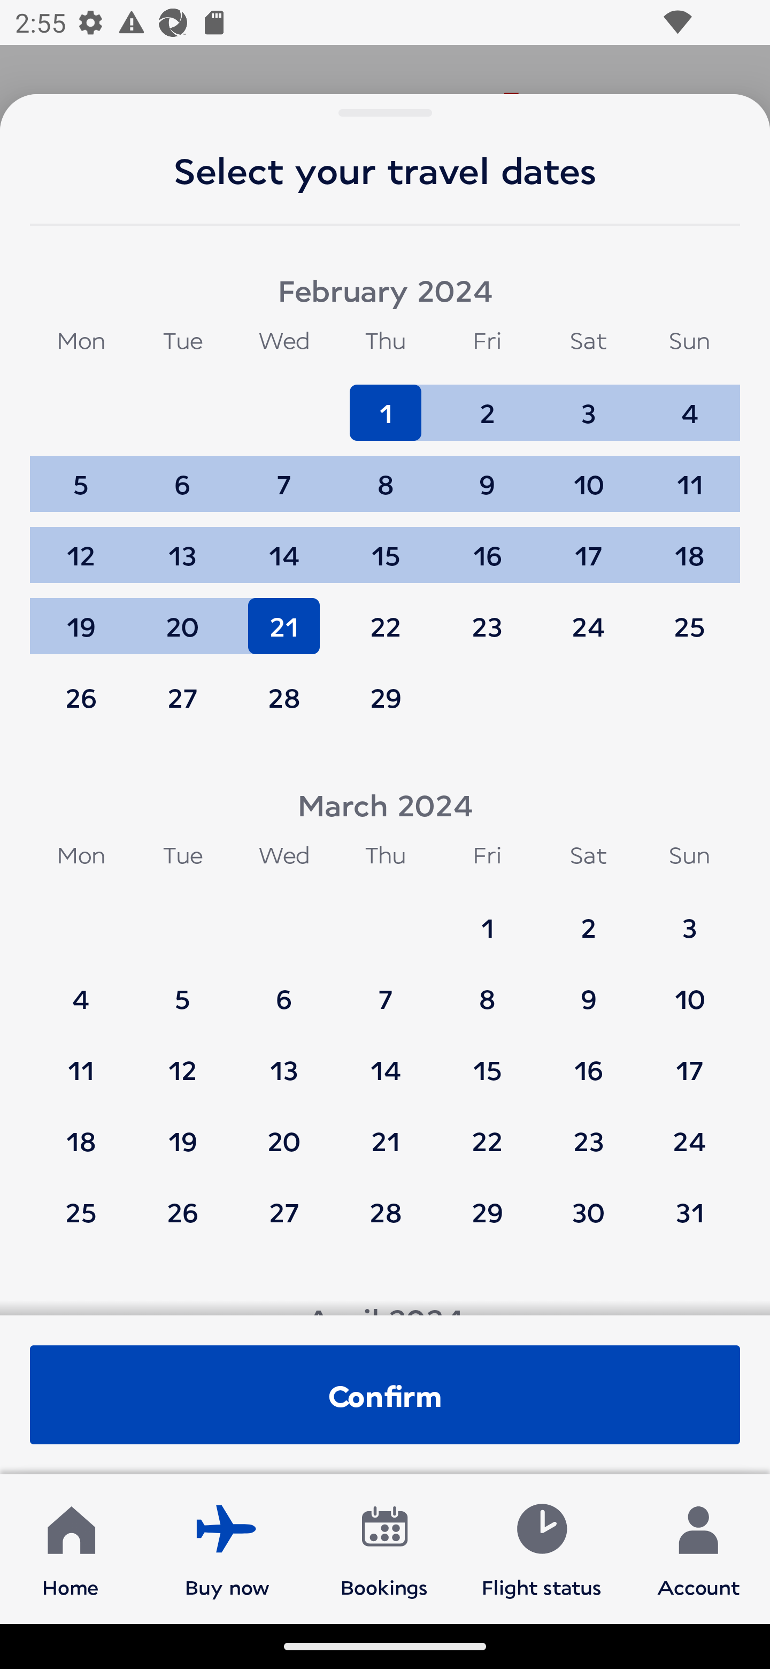 The image size is (770, 1669). Describe the element at coordinates (487, 1060) in the screenshot. I see `15` at that location.